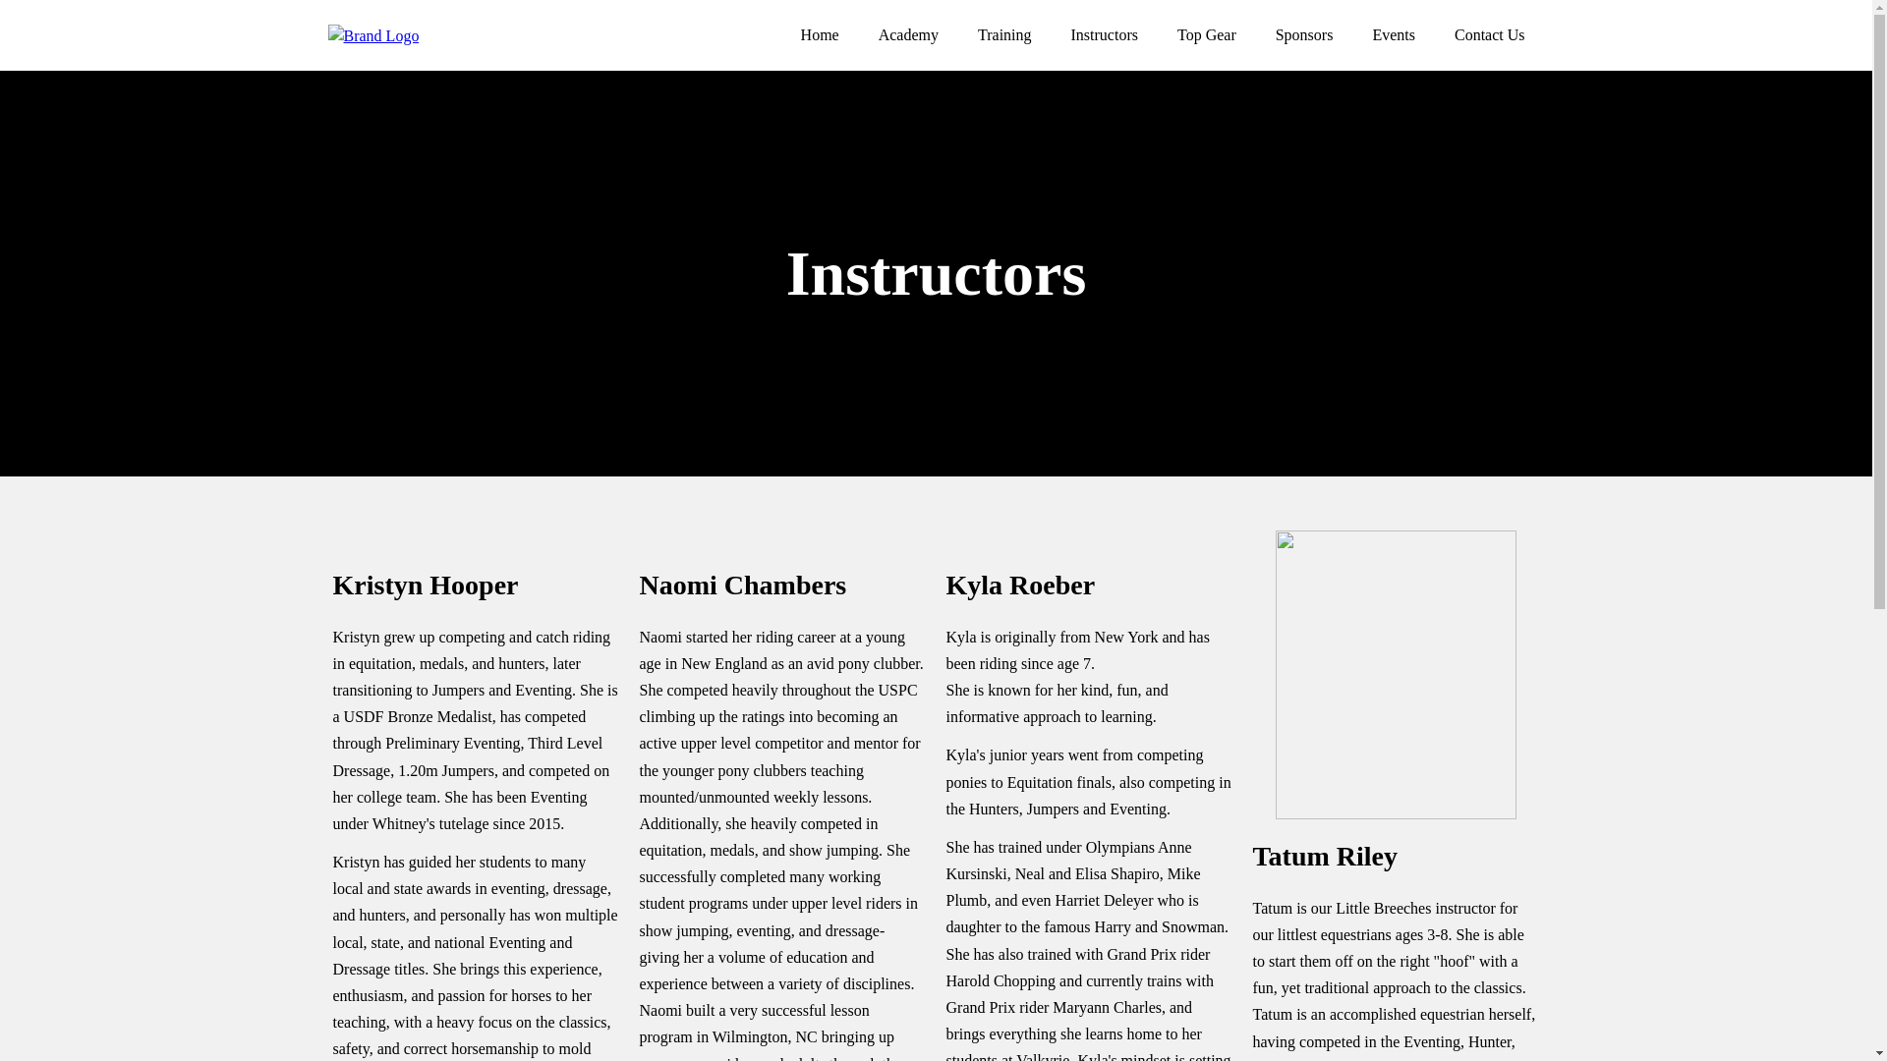 This screenshot has height=1061, width=1887. Describe the element at coordinates (1207, 35) in the screenshot. I see `Top Gear` at that location.